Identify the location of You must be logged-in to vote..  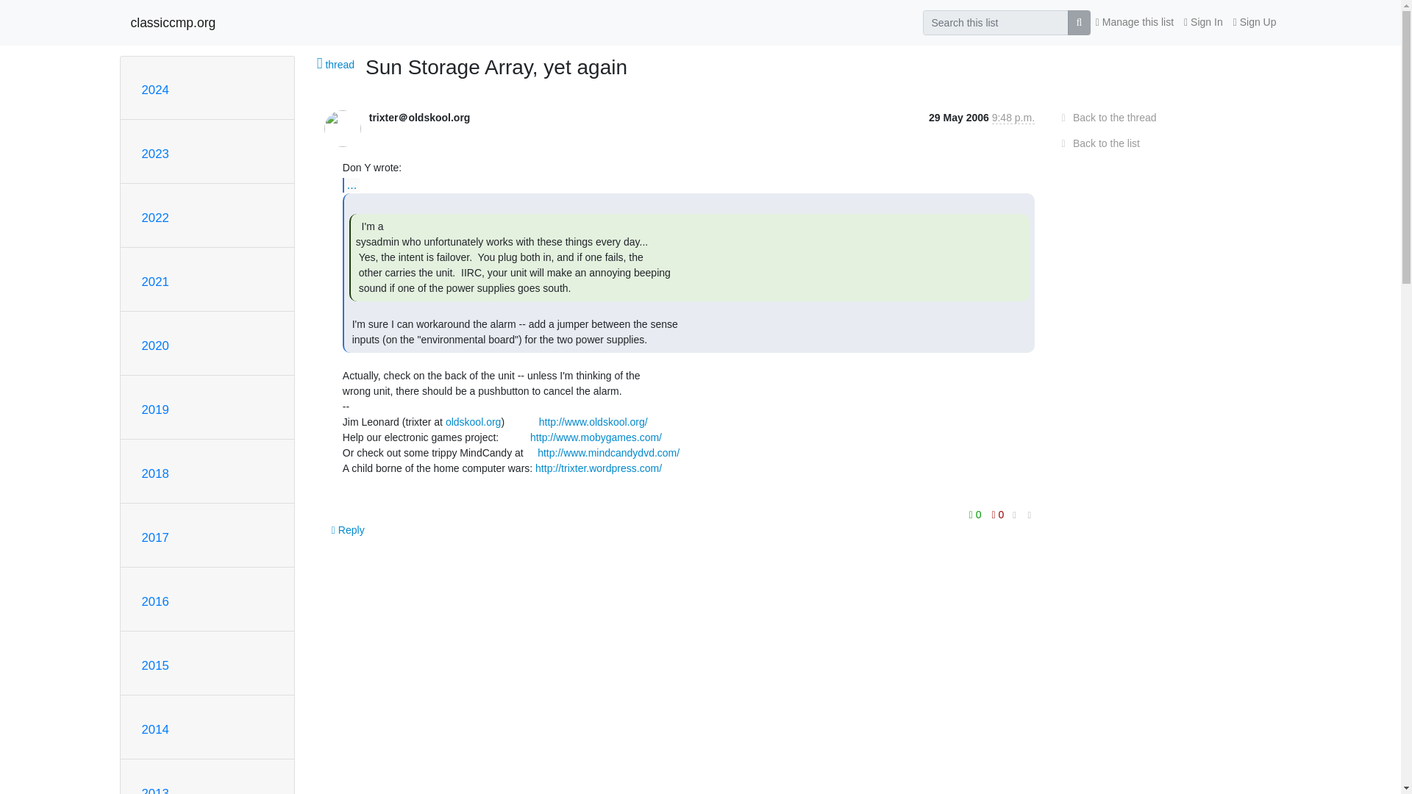
(977, 514).